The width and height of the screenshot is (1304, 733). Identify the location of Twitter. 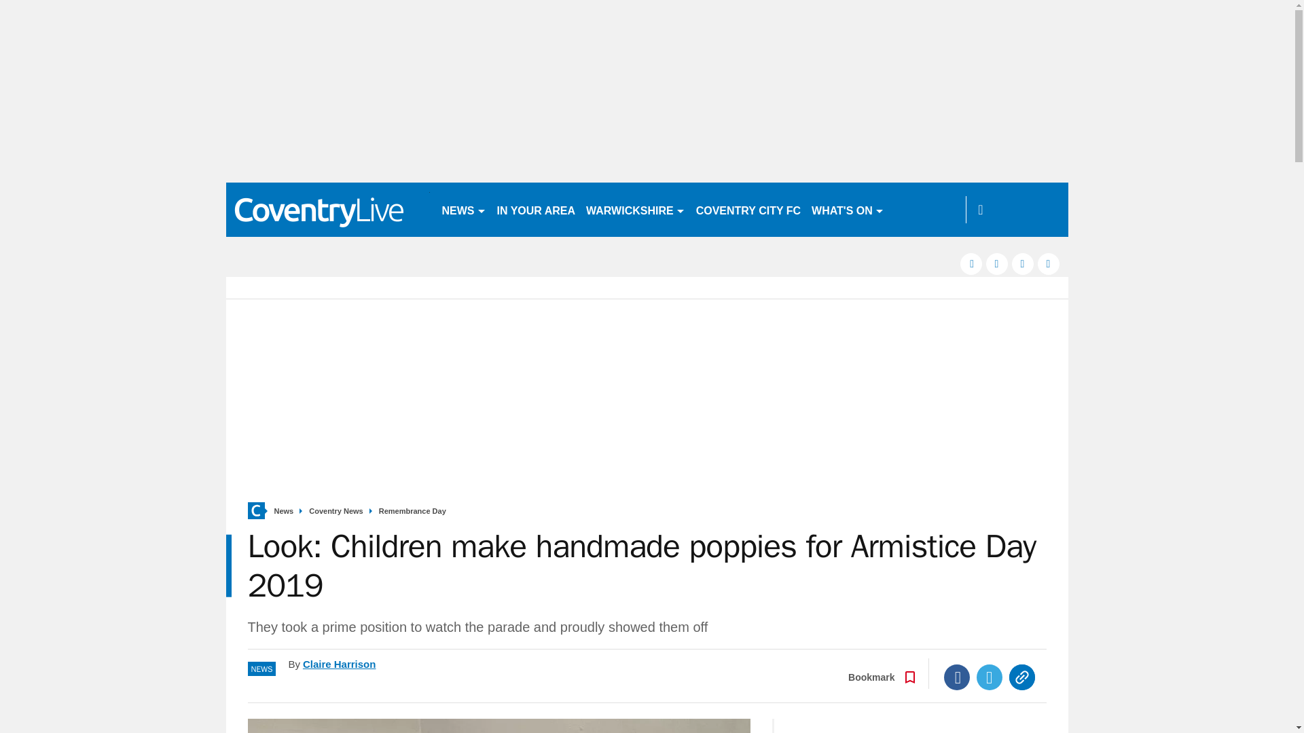
(990, 677).